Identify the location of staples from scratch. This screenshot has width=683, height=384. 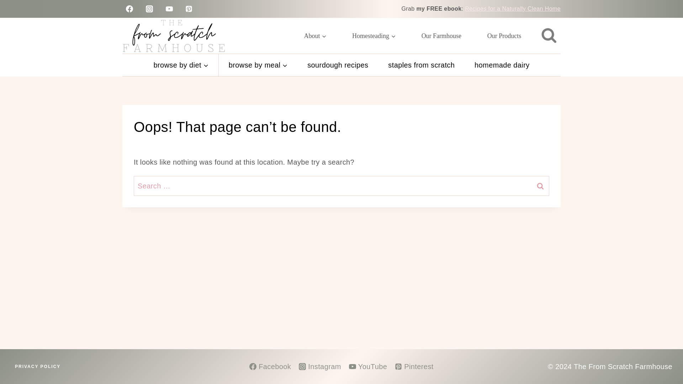
(421, 65).